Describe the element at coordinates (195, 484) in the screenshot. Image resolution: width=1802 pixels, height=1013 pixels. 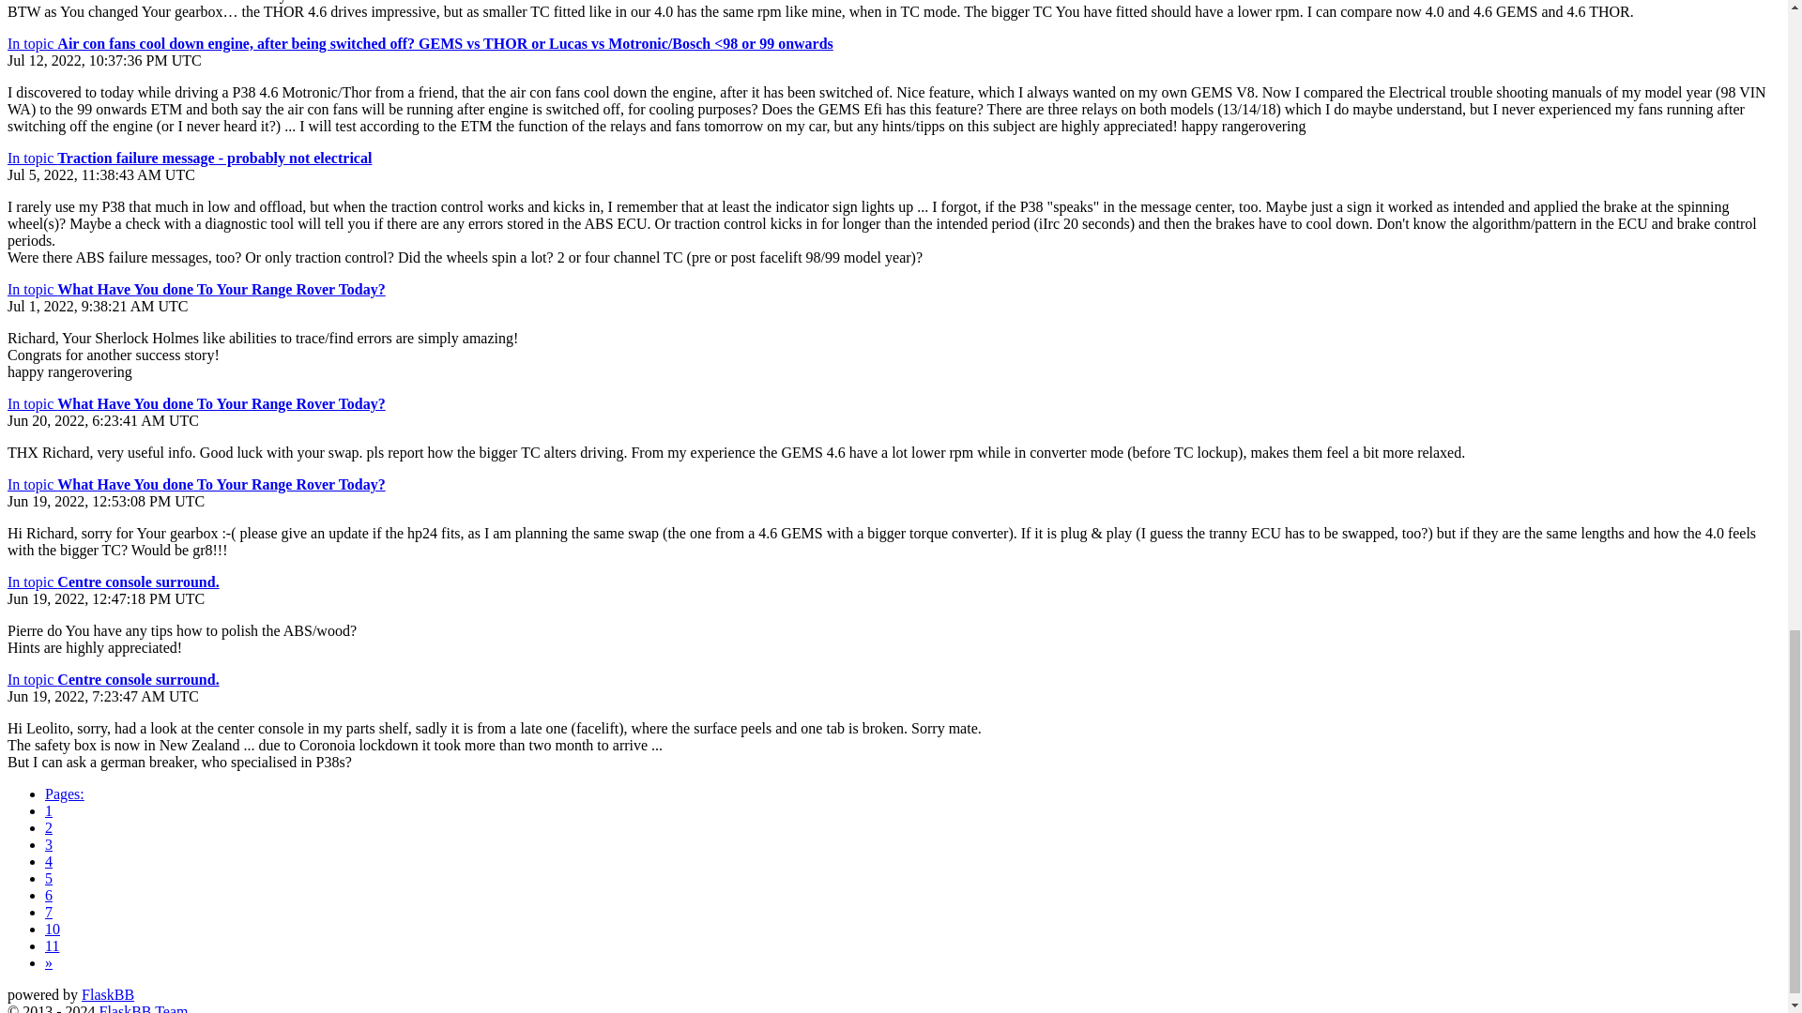
I see `In topic What Have You done To Your Range Rover Today?` at that location.